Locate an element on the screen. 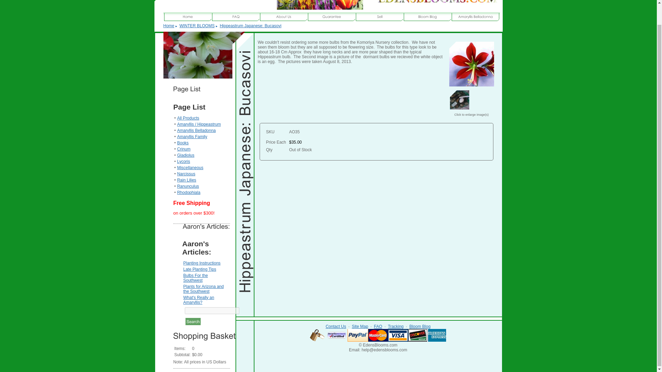 This screenshot has width=662, height=372. Bloom Blog is located at coordinates (420, 326).